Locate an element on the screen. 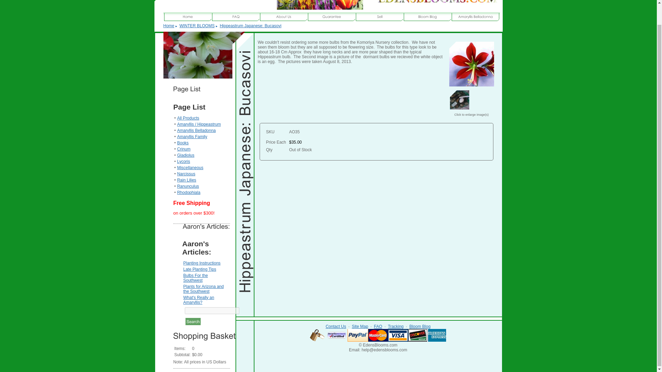 This screenshot has width=662, height=372. Bloom Blog is located at coordinates (420, 326).